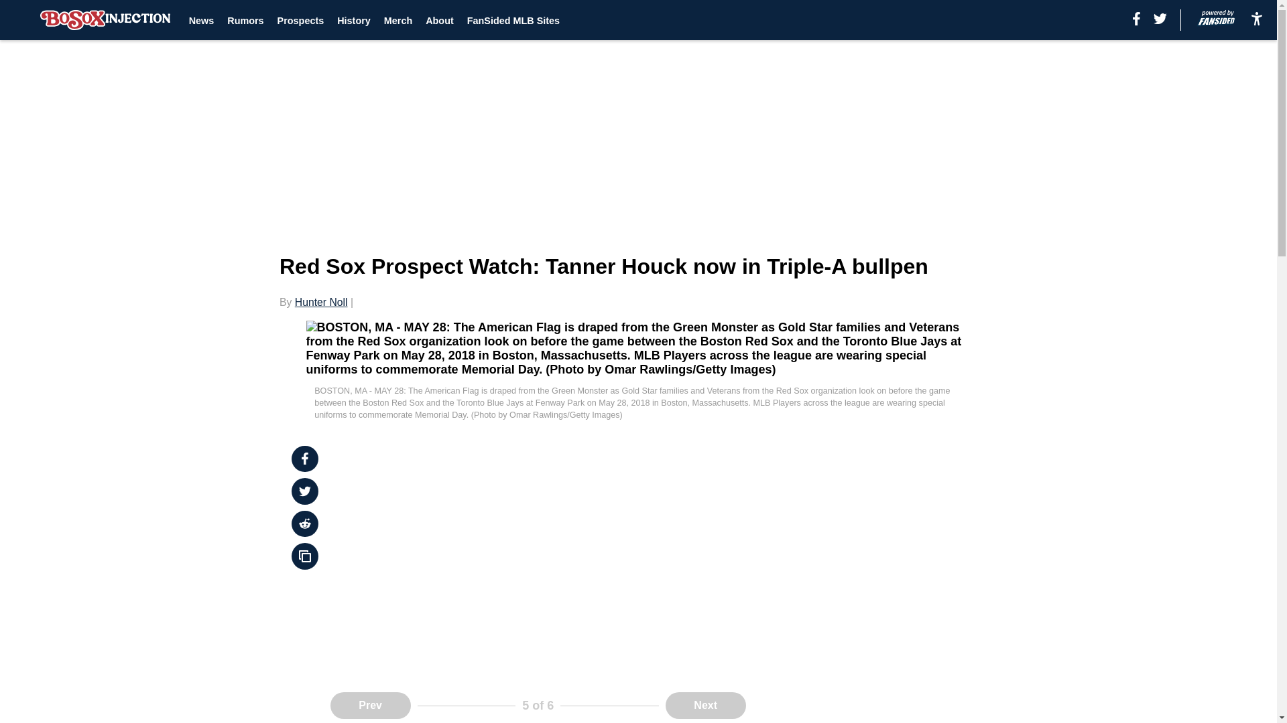 The width and height of the screenshot is (1287, 723). I want to click on Next, so click(705, 705).